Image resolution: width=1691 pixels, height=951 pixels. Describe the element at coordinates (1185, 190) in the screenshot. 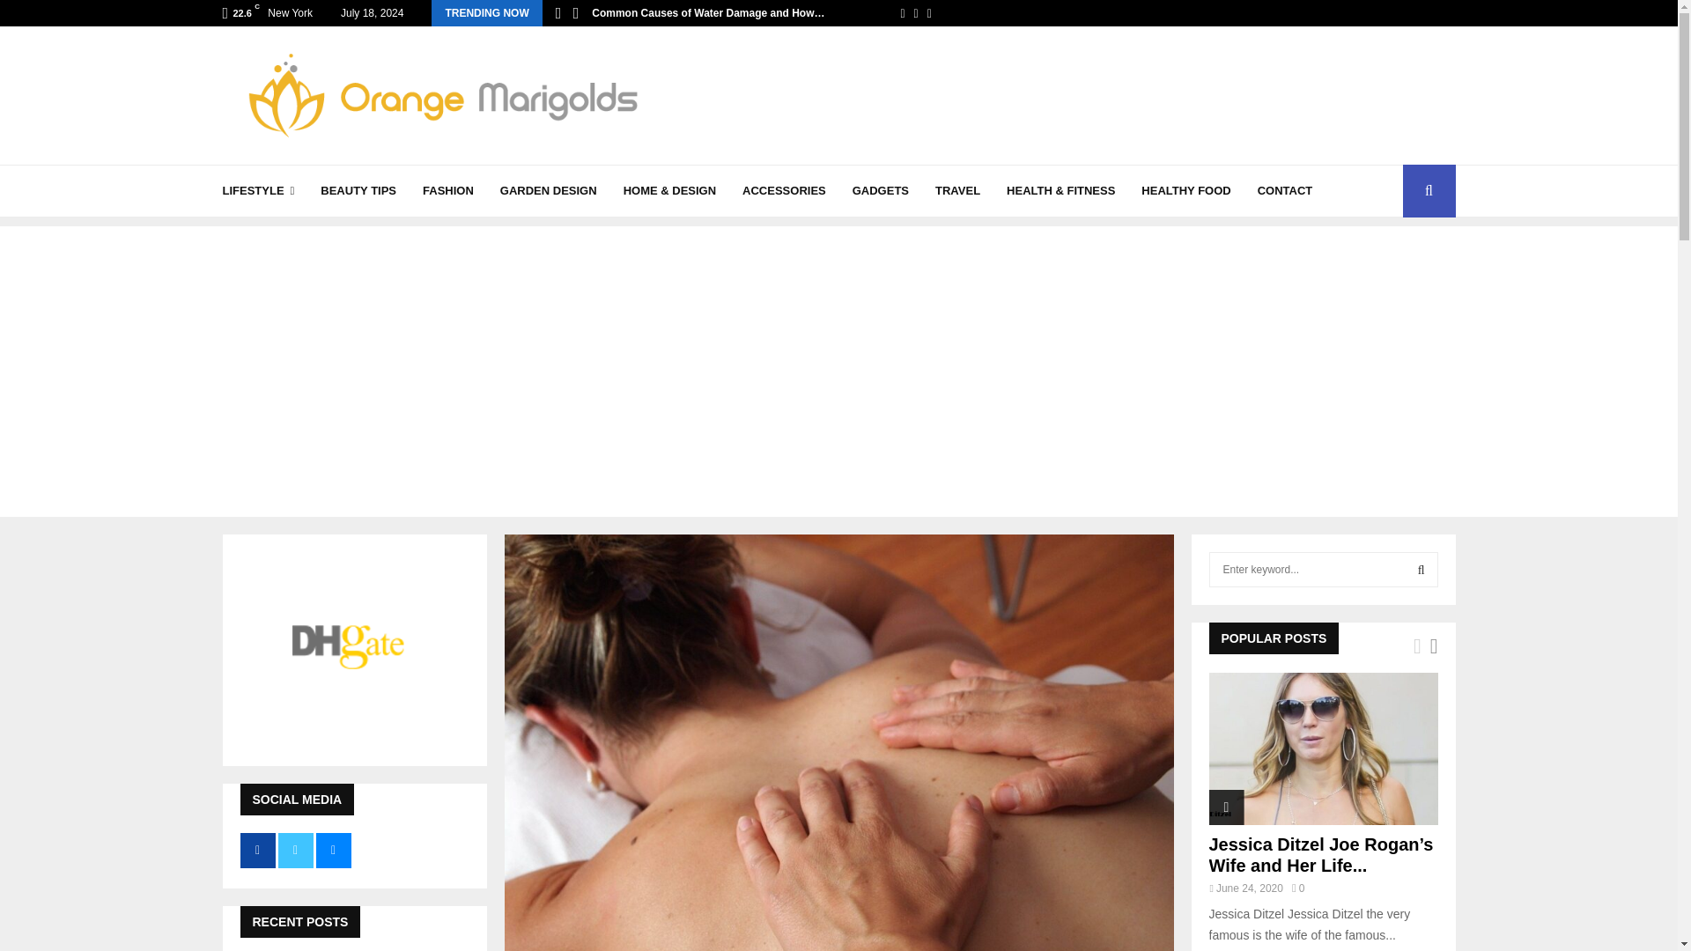

I see `HEALTHY FOOD` at that location.